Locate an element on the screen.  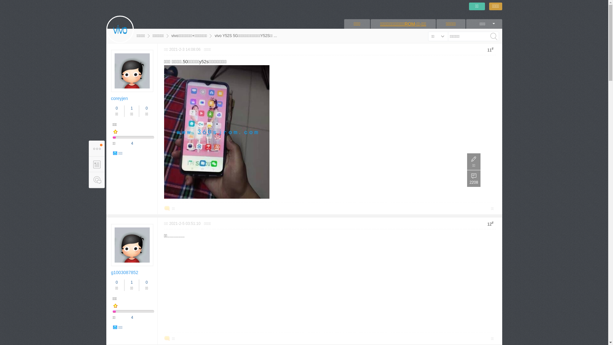
0 is located at coordinates (147, 282).